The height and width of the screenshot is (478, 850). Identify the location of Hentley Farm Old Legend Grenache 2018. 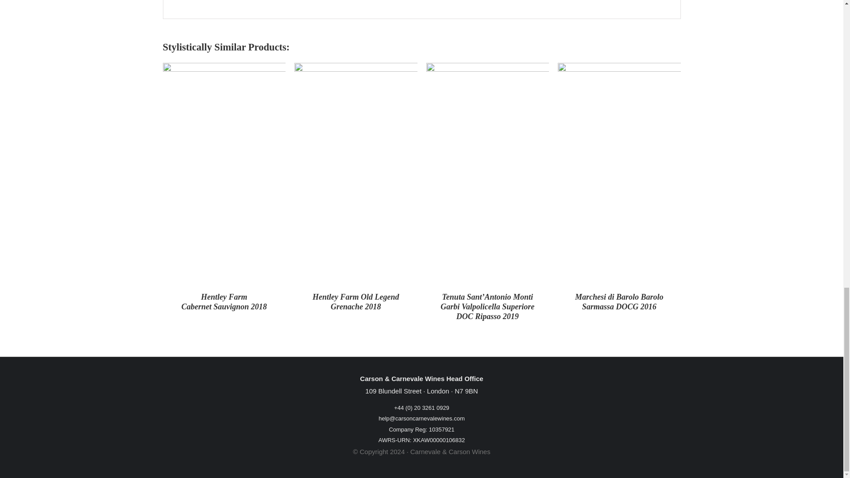
(355, 302).